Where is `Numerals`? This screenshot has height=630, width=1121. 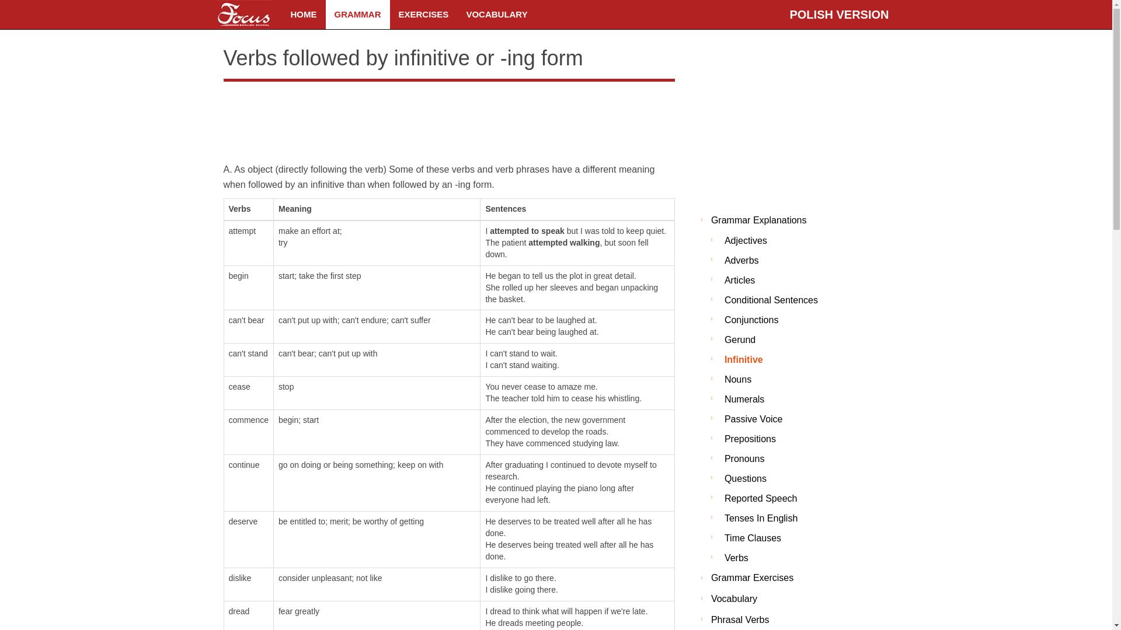 Numerals is located at coordinates (791, 400).